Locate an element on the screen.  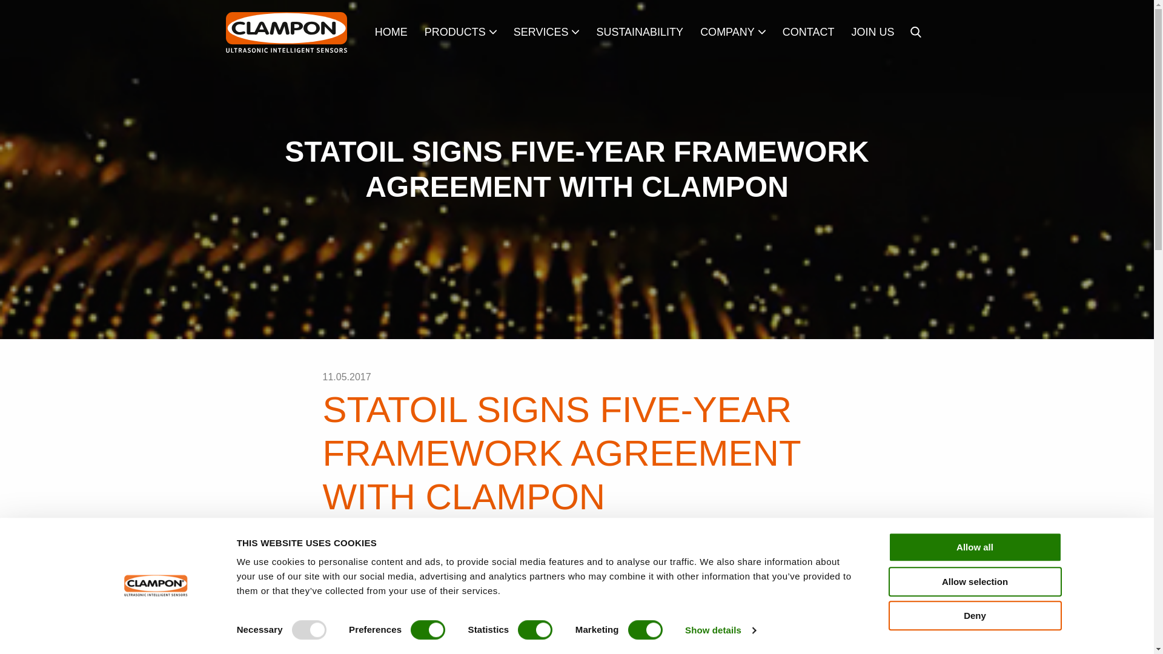
Allow selection is located at coordinates (974, 581).